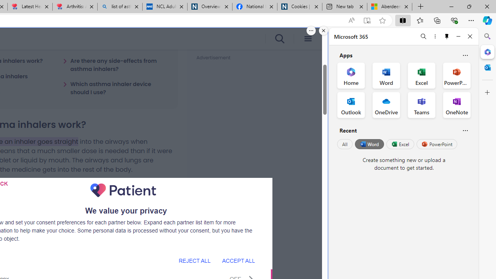 The width and height of the screenshot is (496, 279). What do you see at coordinates (345, 144) in the screenshot?
I see `All` at bounding box center [345, 144].